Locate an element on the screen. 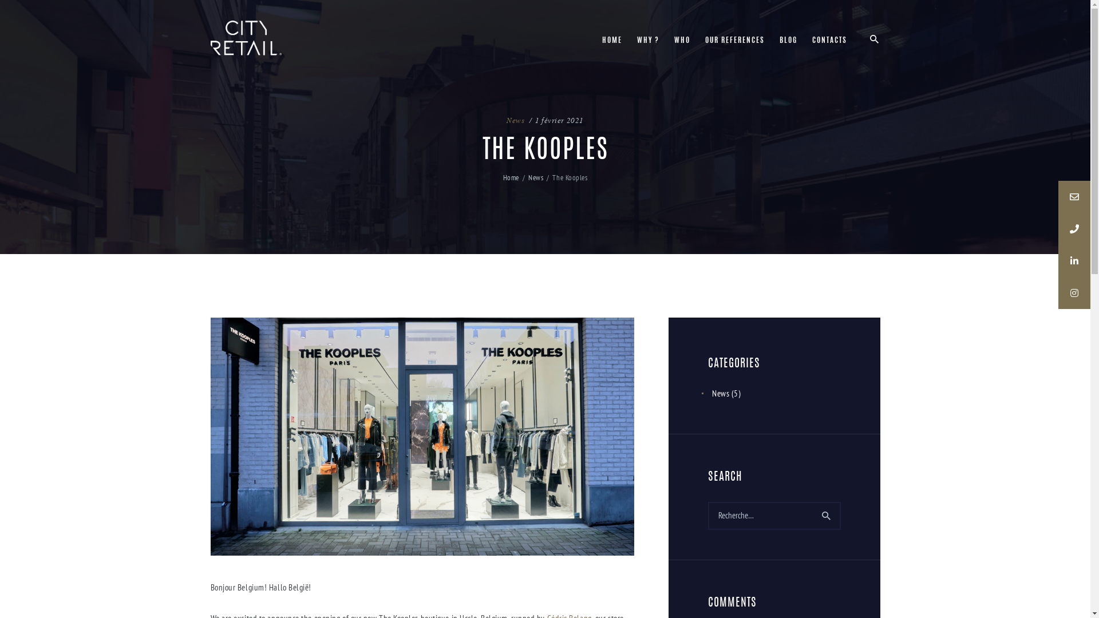 This screenshot has height=618, width=1099. BLOG is located at coordinates (789, 41).